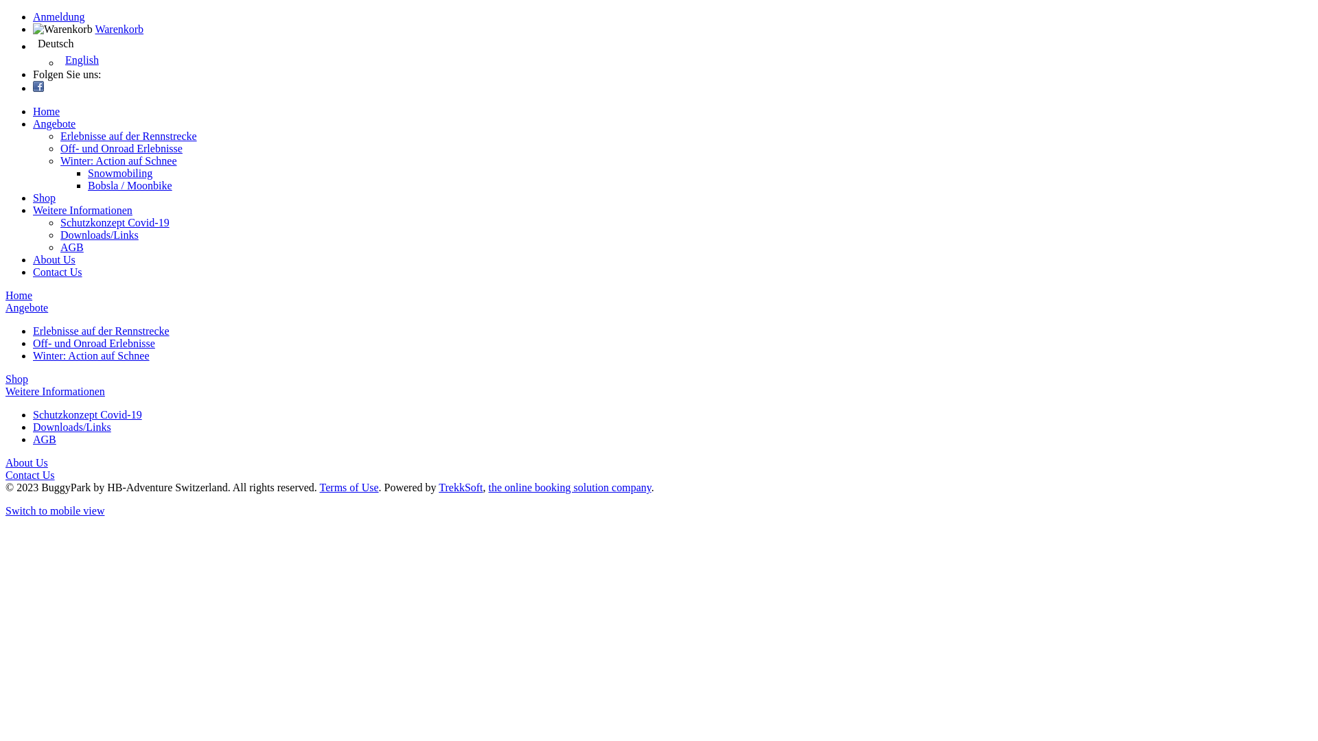 The height and width of the screenshot is (741, 1318). What do you see at coordinates (54, 259) in the screenshot?
I see `About Us` at bounding box center [54, 259].